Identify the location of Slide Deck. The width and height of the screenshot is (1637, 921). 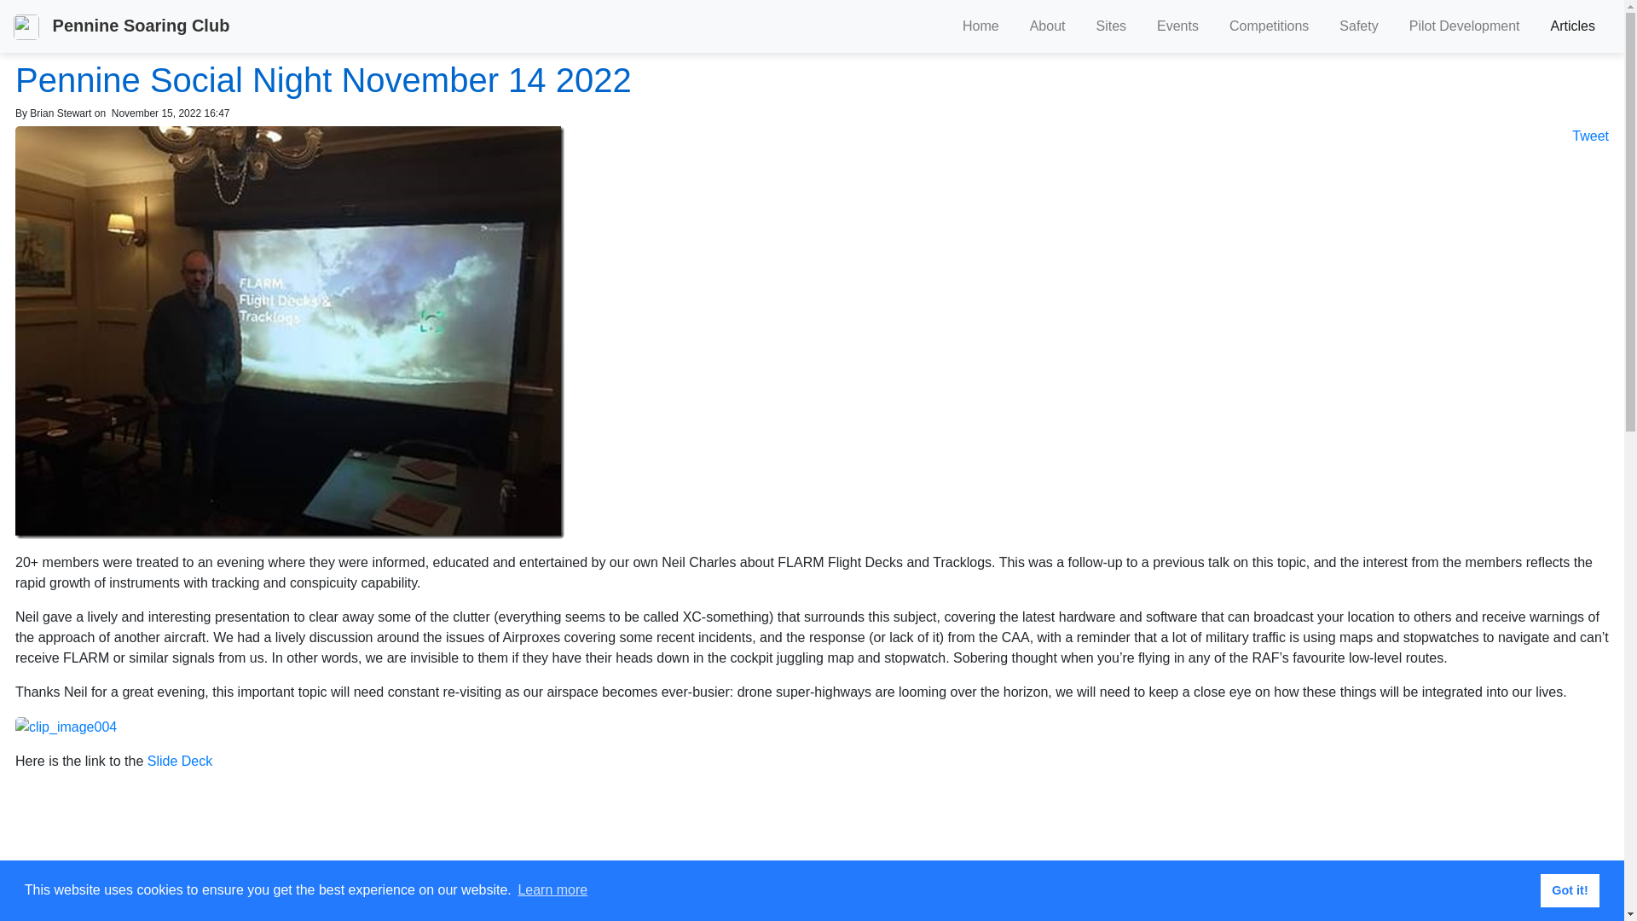
(180, 761).